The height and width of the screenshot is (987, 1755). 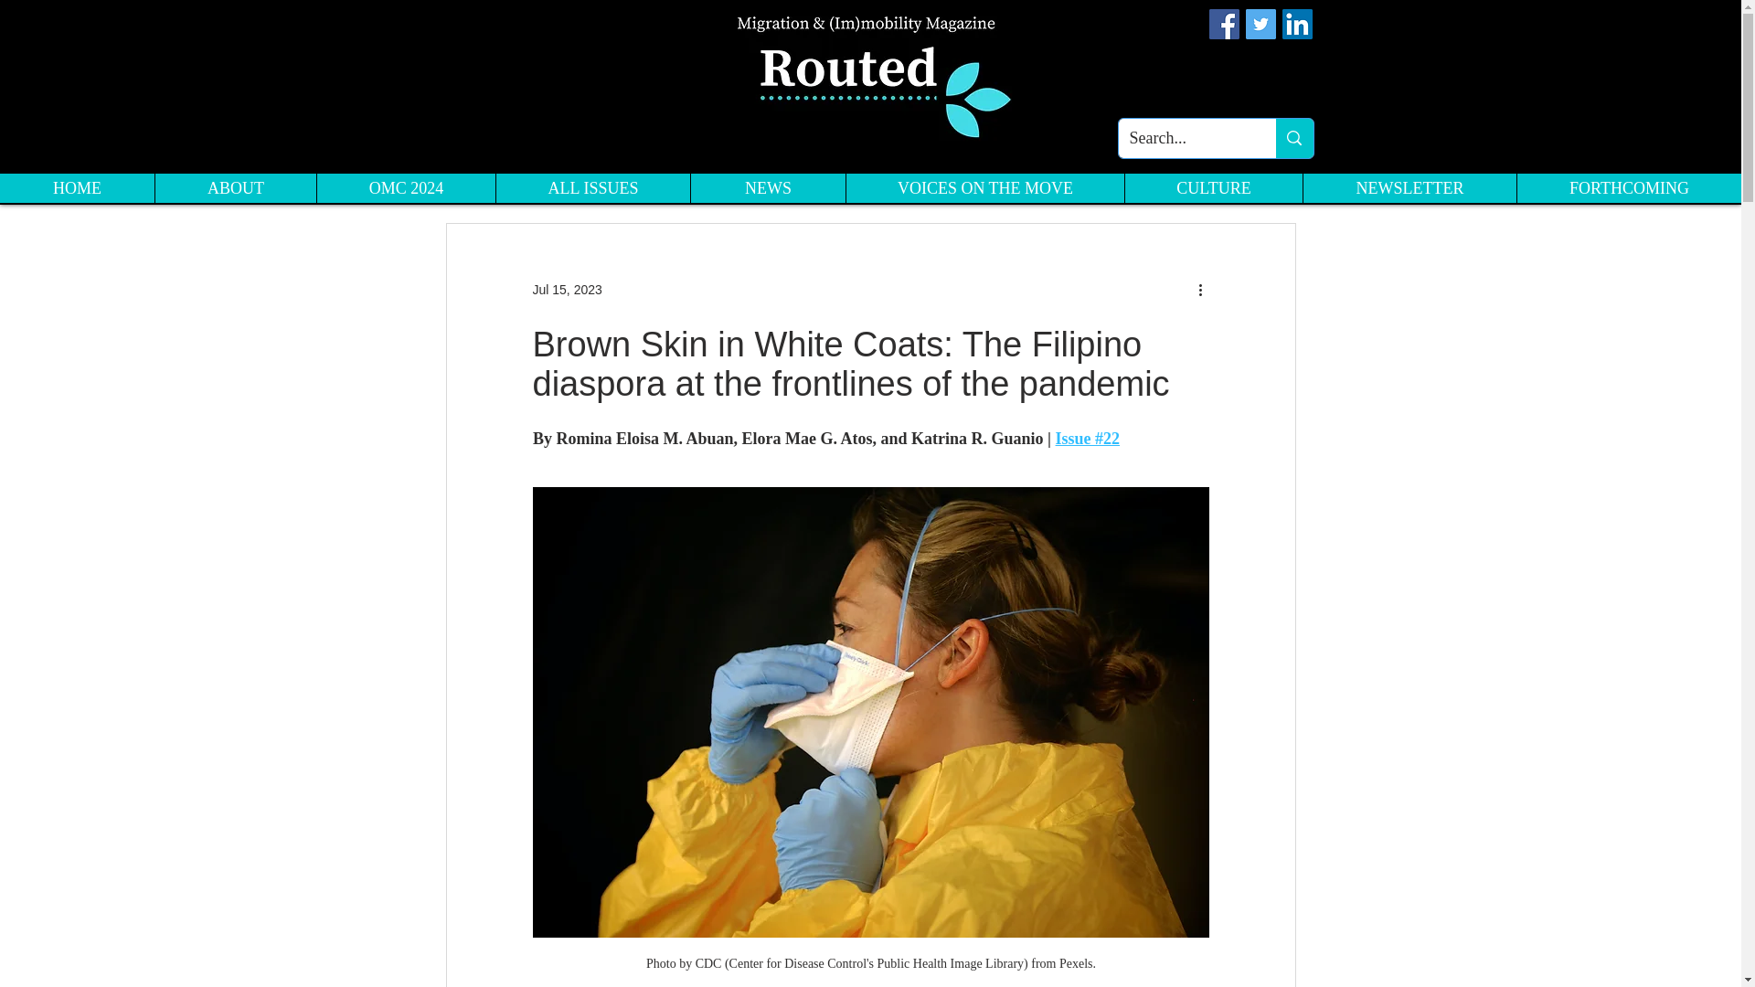 What do you see at coordinates (567, 289) in the screenshot?
I see `Jul 15, 2023` at bounding box center [567, 289].